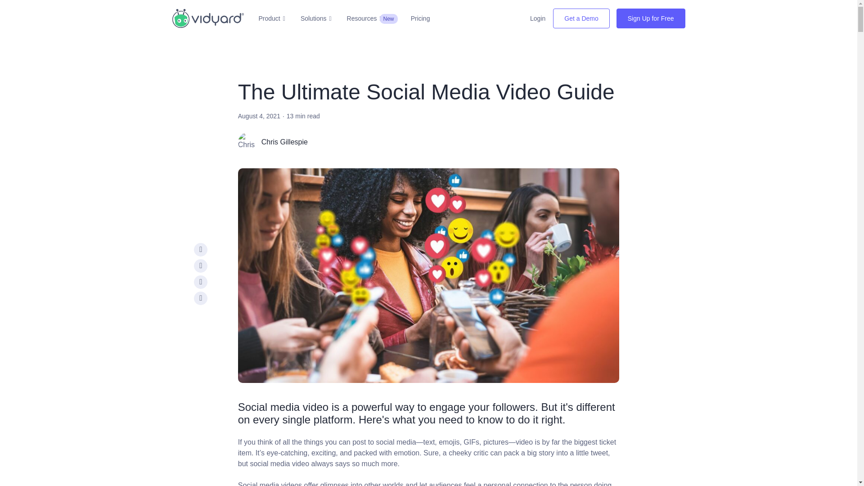  What do you see at coordinates (200, 298) in the screenshot?
I see `Copy to Clipboard` at bounding box center [200, 298].